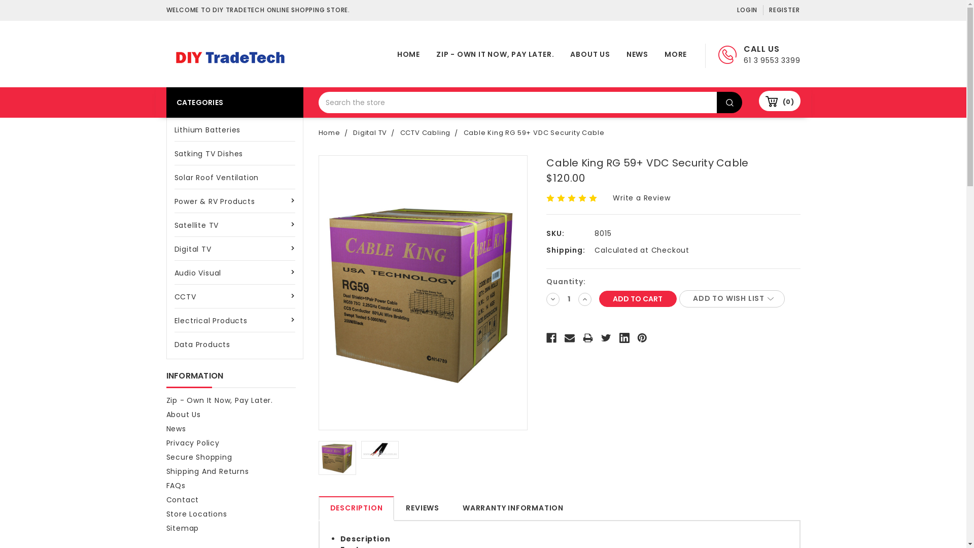 This screenshot has height=548, width=974. What do you see at coordinates (426, 133) in the screenshot?
I see `CCTV Cabling` at bounding box center [426, 133].